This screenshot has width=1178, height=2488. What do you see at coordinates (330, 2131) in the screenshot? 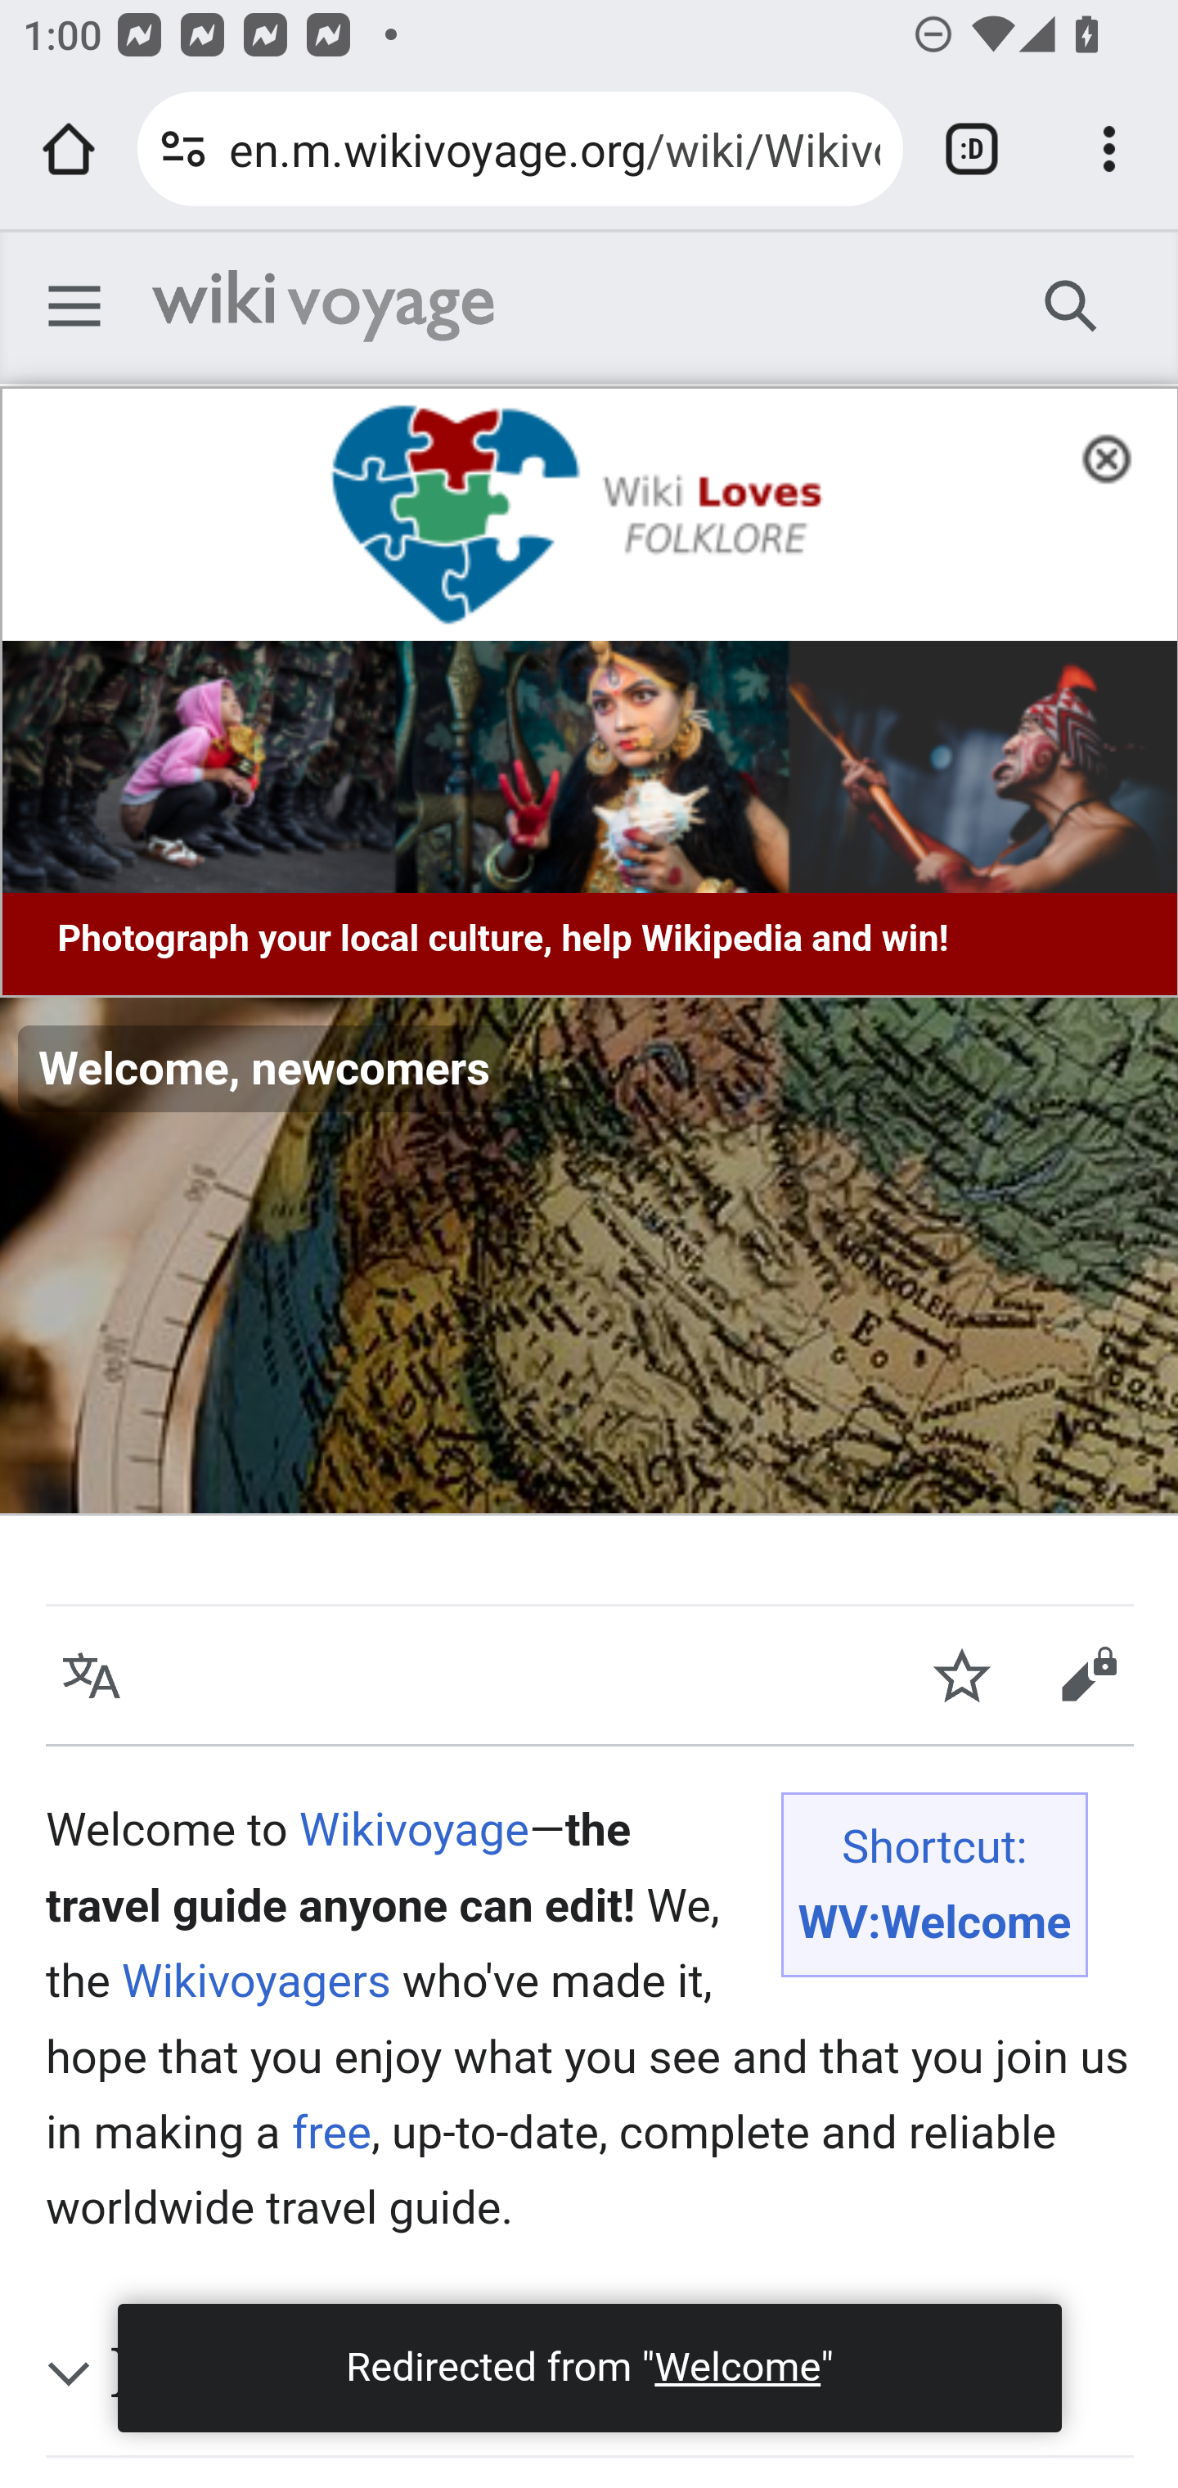
I see `free` at bounding box center [330, 2131].